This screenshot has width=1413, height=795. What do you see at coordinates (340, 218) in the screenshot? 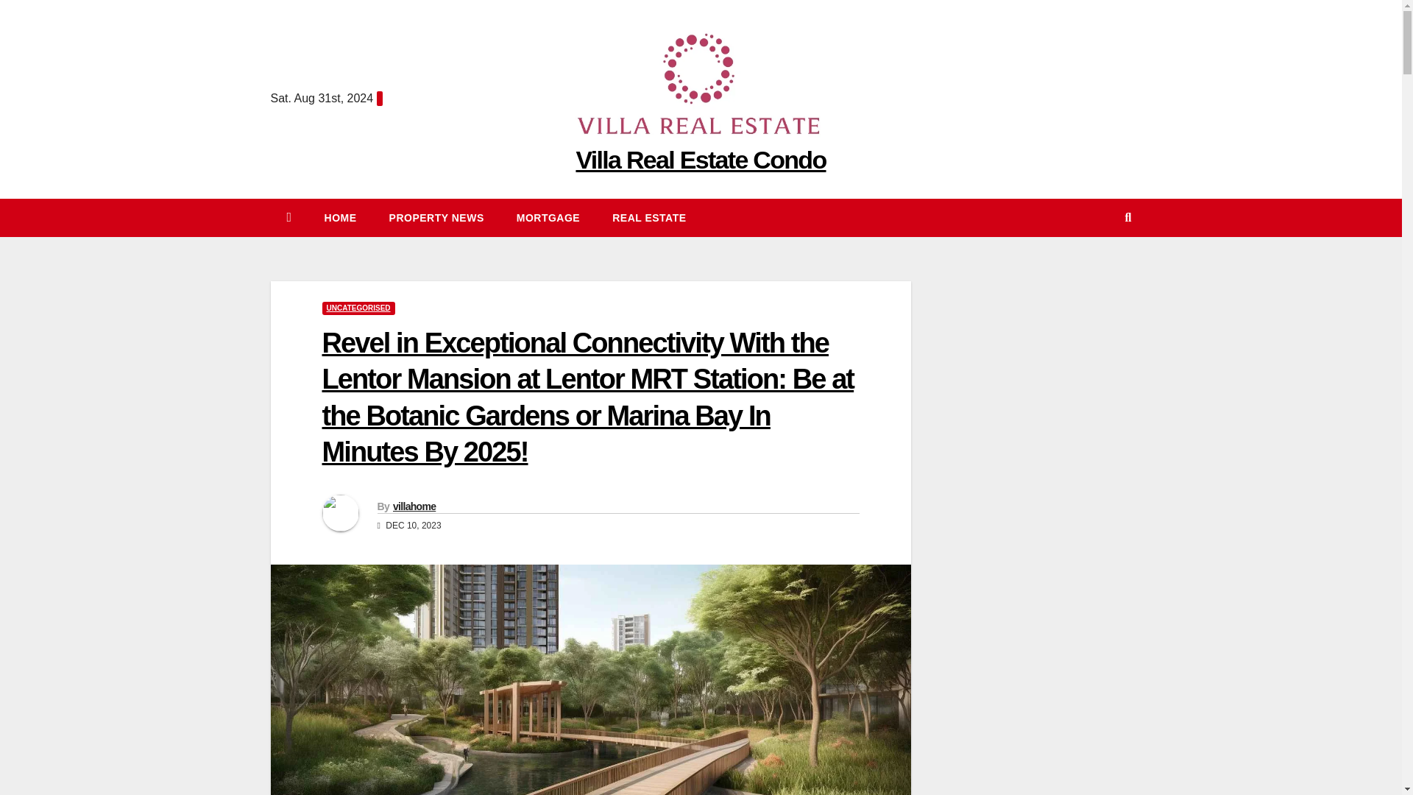
I see `Home` at bounding box center [340, 218].